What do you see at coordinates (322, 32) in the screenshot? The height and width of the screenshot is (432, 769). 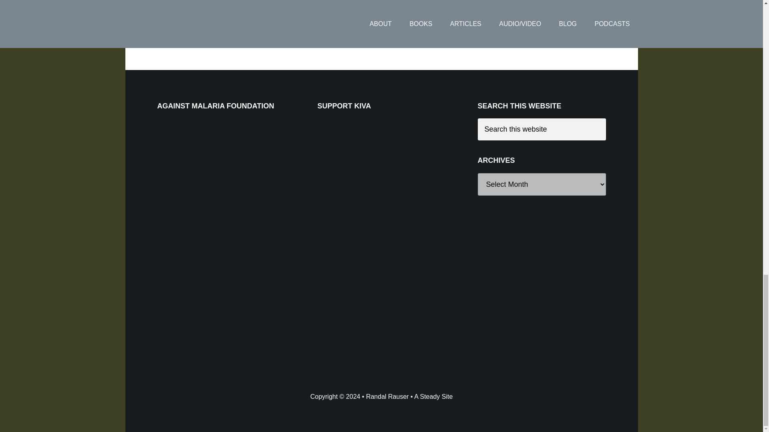 I see `review` at bounding box center [322, 32].